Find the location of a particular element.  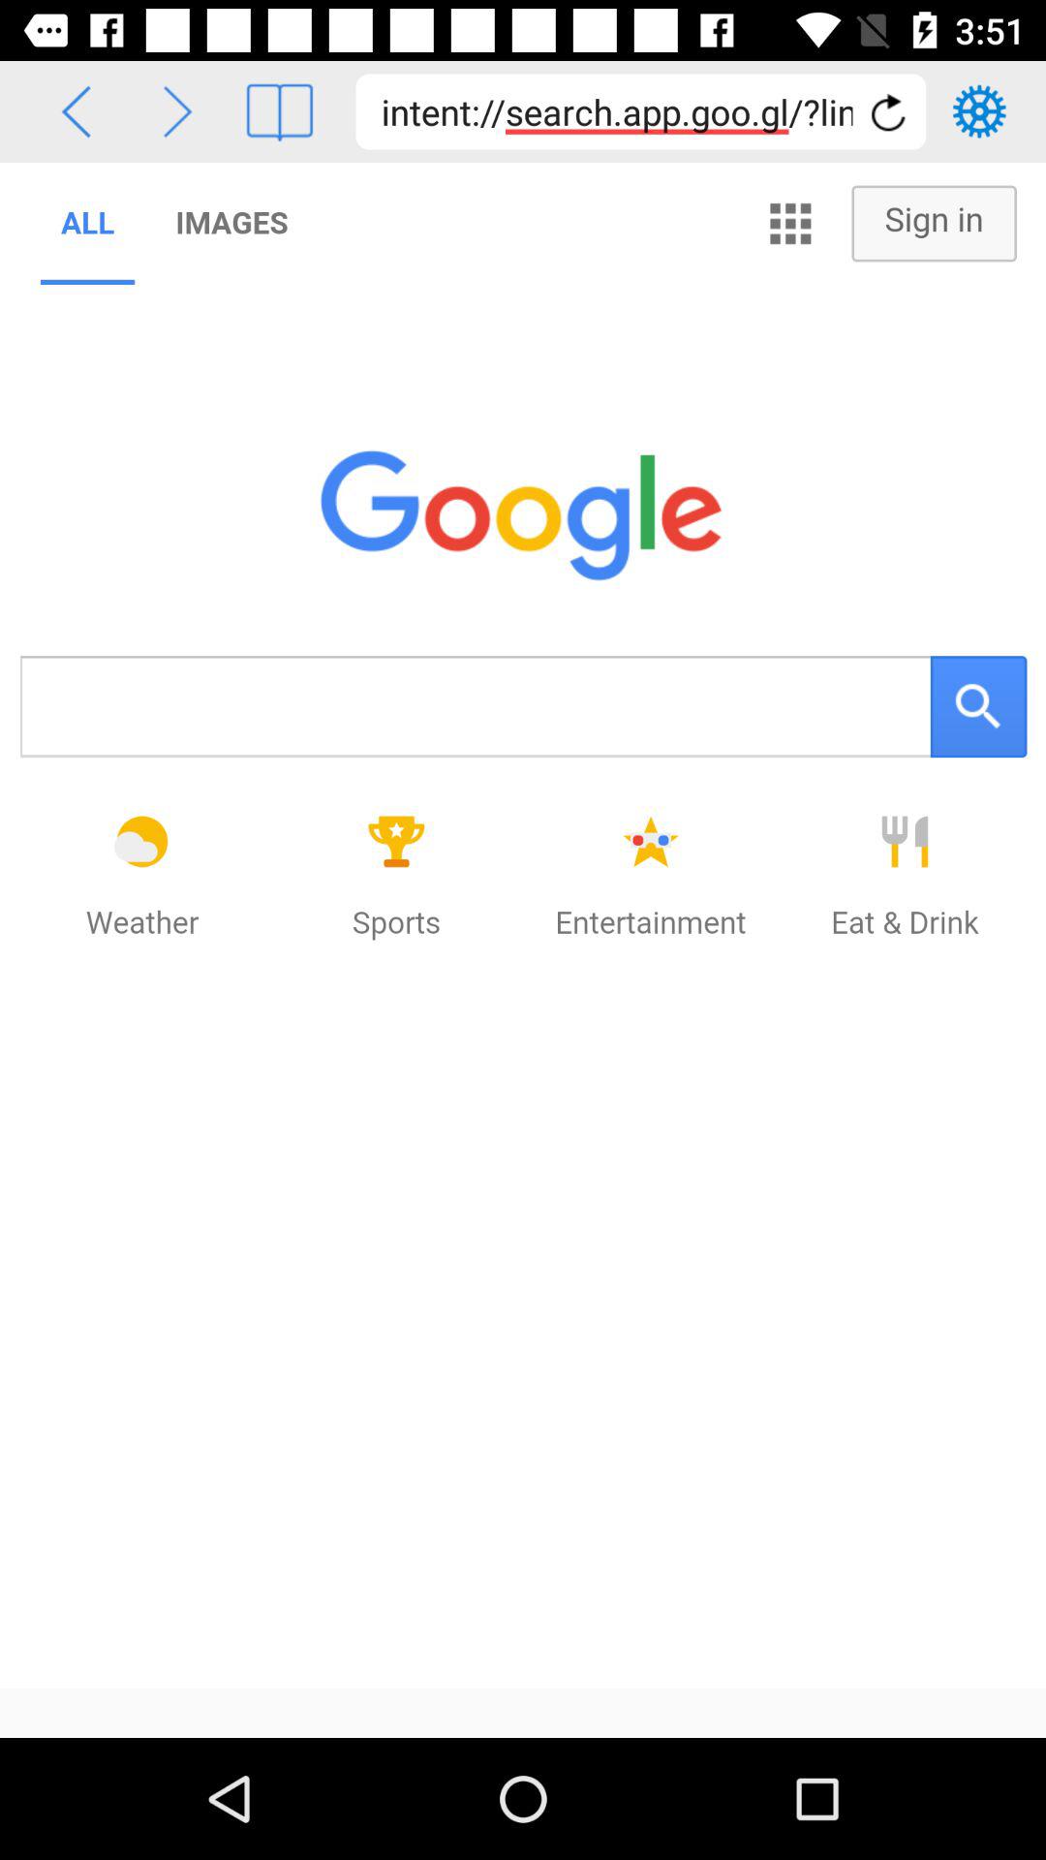

settings is located at coordinates (979, 111).